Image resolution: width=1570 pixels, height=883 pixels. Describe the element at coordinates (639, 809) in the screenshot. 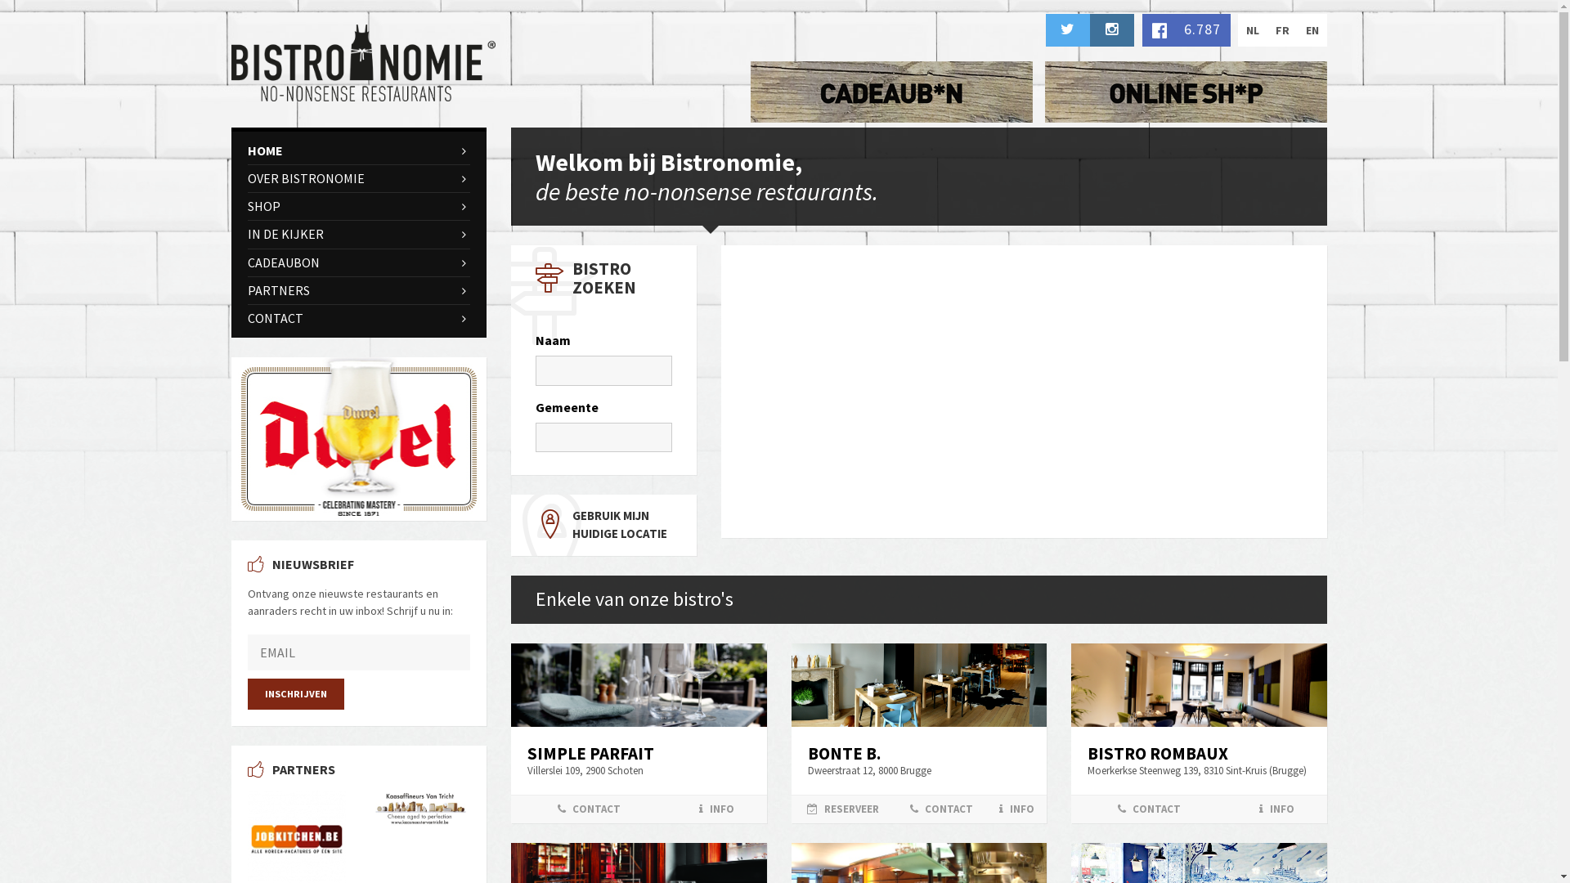

I see `CONTACT INFO` at that location.